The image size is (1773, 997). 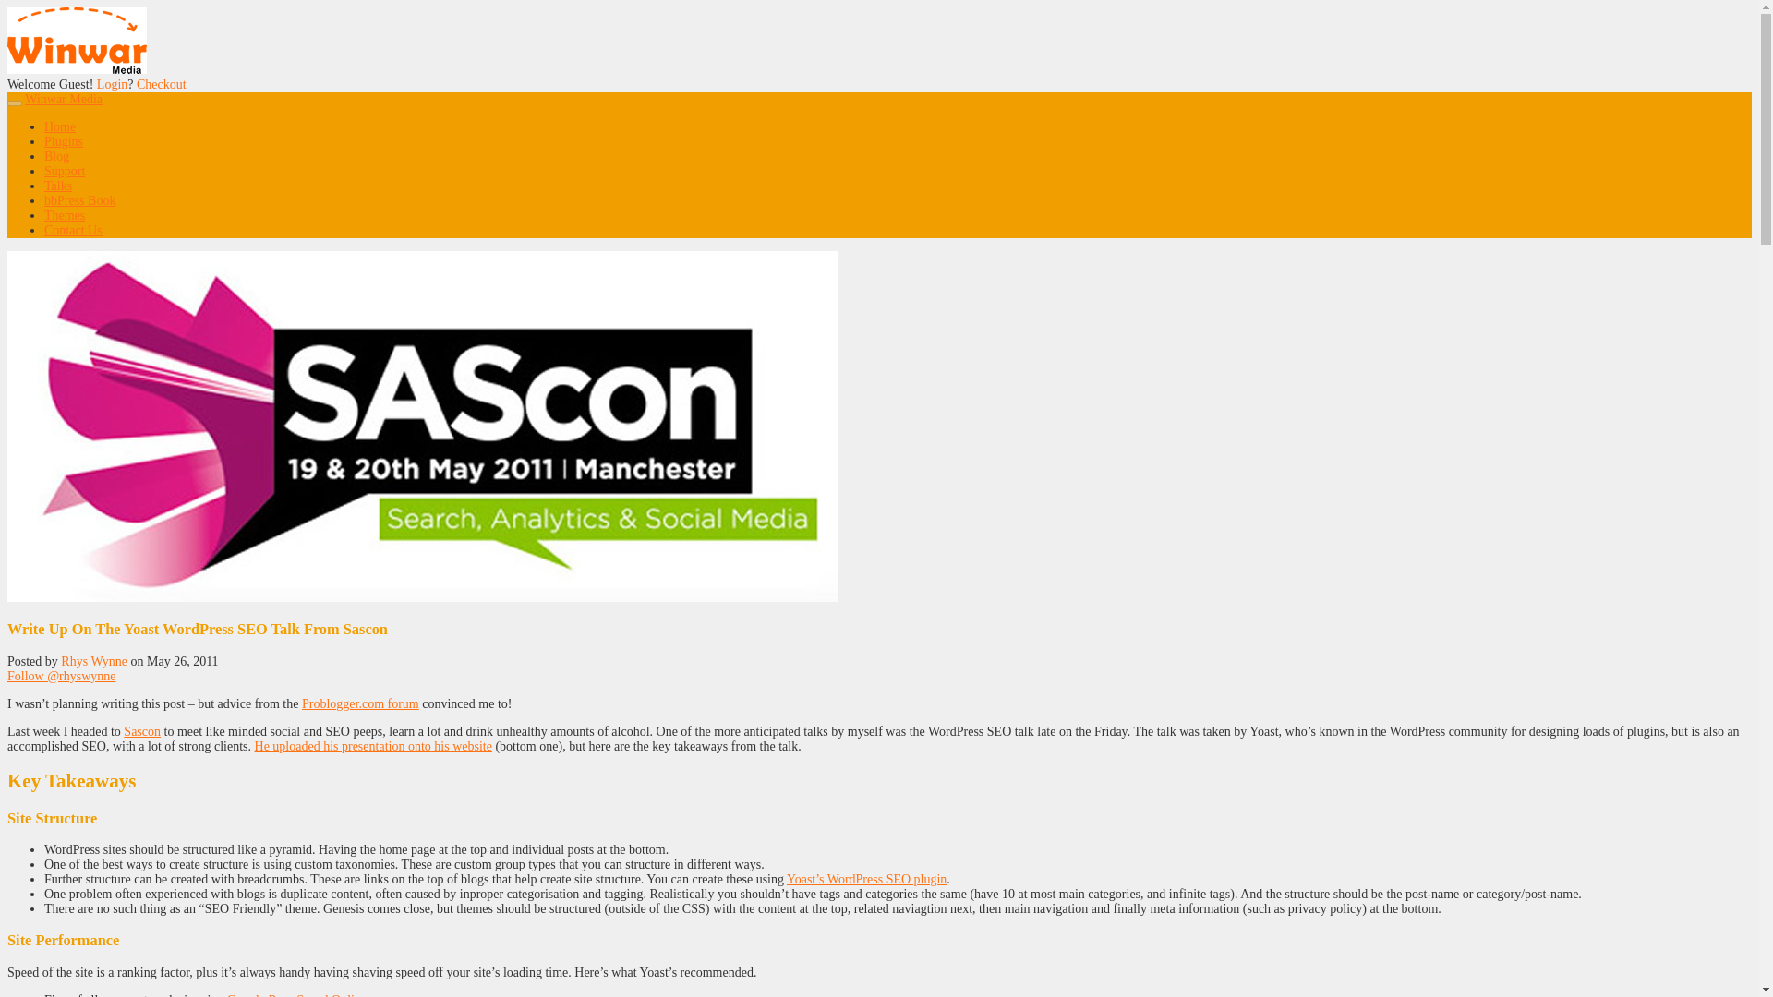 I want to click on Contact Us, so click(x=74, y=230).